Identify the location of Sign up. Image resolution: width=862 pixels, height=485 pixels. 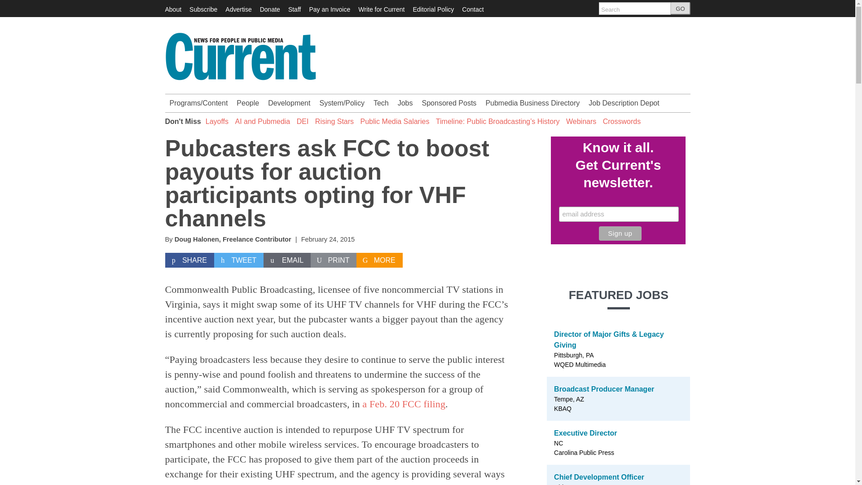
(620, 234).